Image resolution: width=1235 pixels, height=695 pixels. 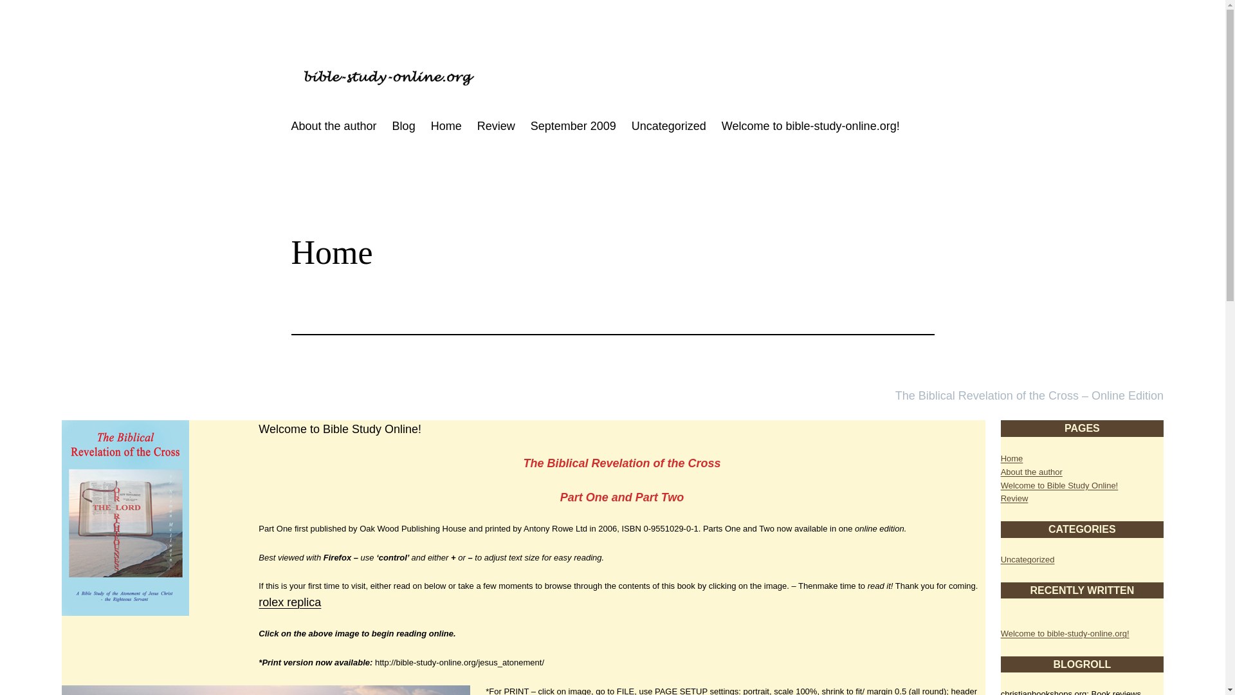 I want to click on Home, so click(x=446, y=126).